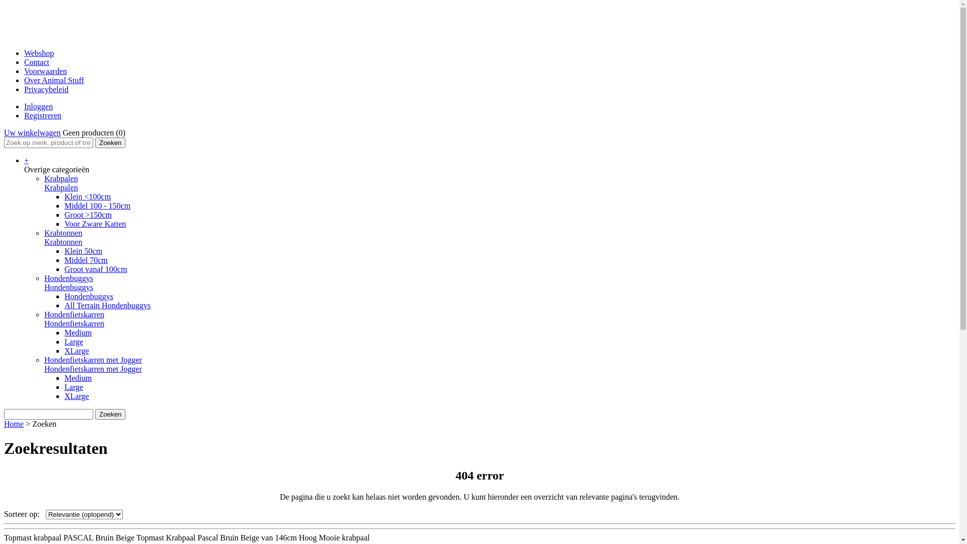  Describe the element at coordinates (96, 269) in the screenshot. I see `Groot vanaf 100cm` at that location.